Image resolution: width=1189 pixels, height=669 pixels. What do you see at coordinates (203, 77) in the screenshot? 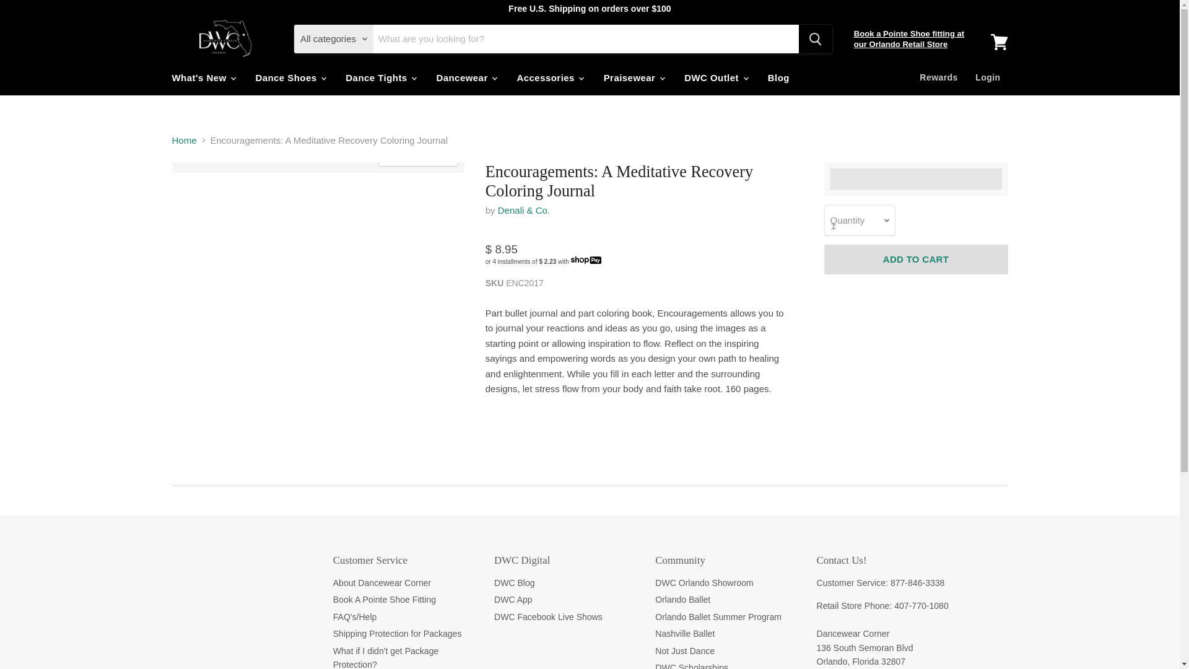
I see `What's New` at bounding box center [203, 77].